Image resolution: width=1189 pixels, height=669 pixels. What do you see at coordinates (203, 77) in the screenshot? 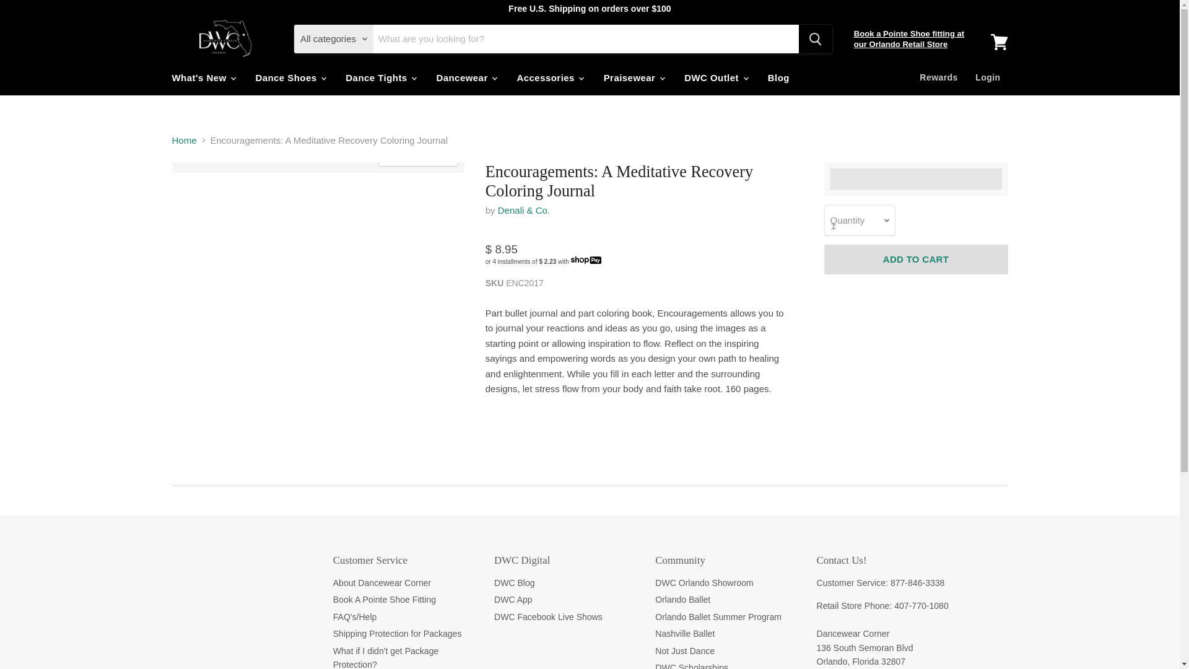
I see `What's New` at bounding box center [203, 77].